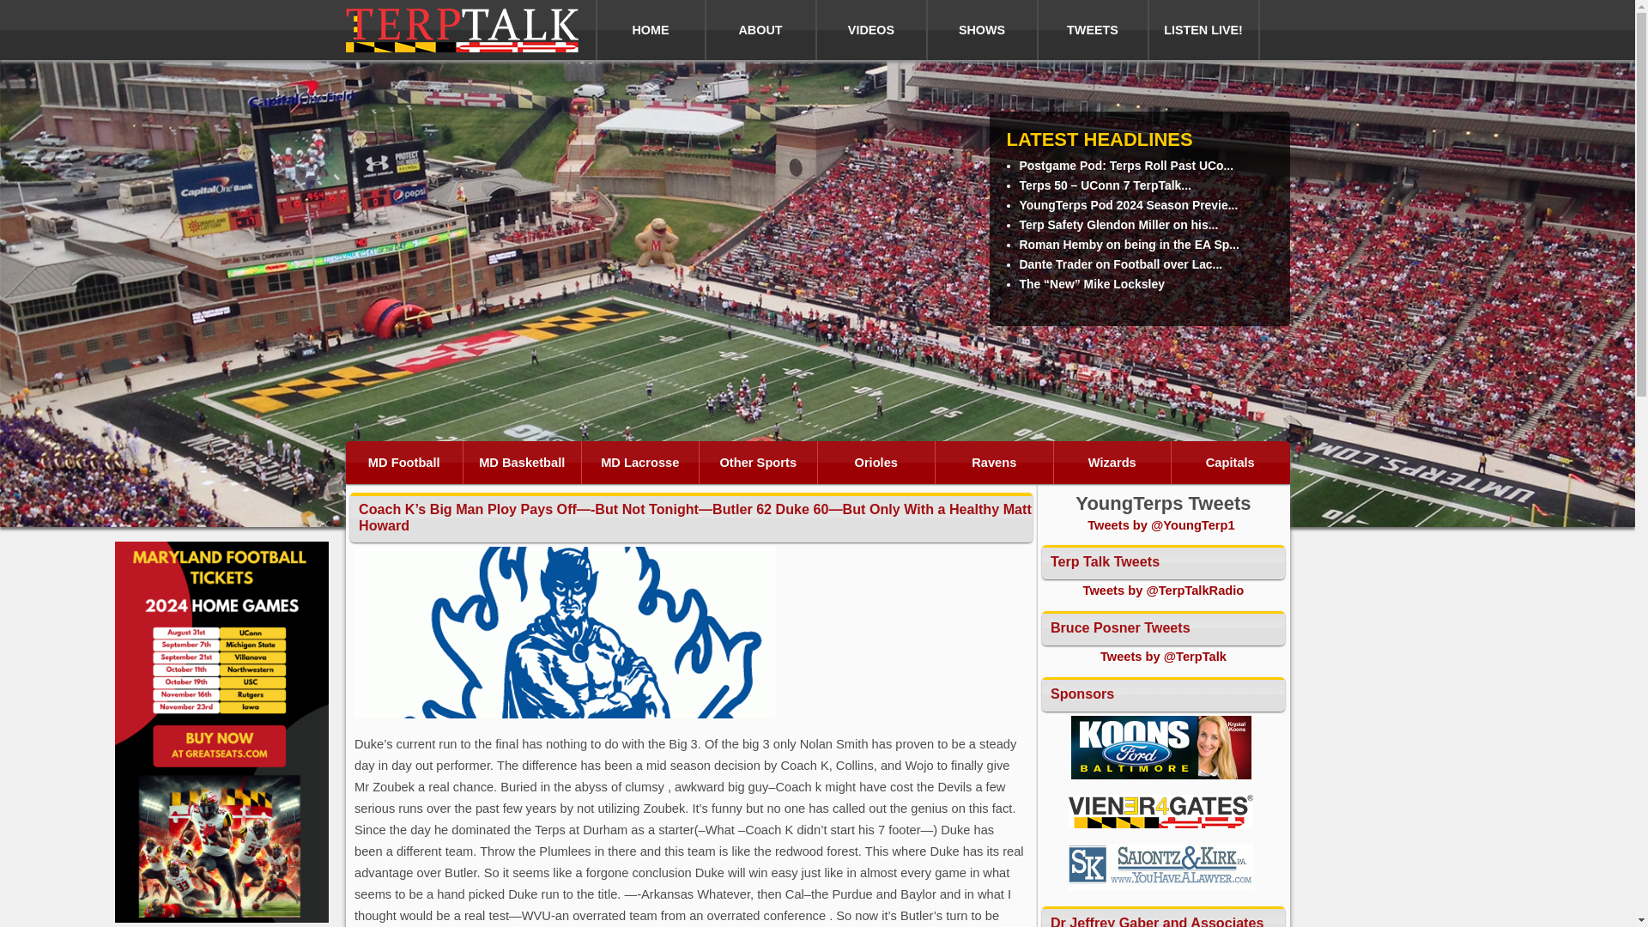  Describe the element at coordinates (872, 30) in the screenshot. I see `VIDEOS` at that location.